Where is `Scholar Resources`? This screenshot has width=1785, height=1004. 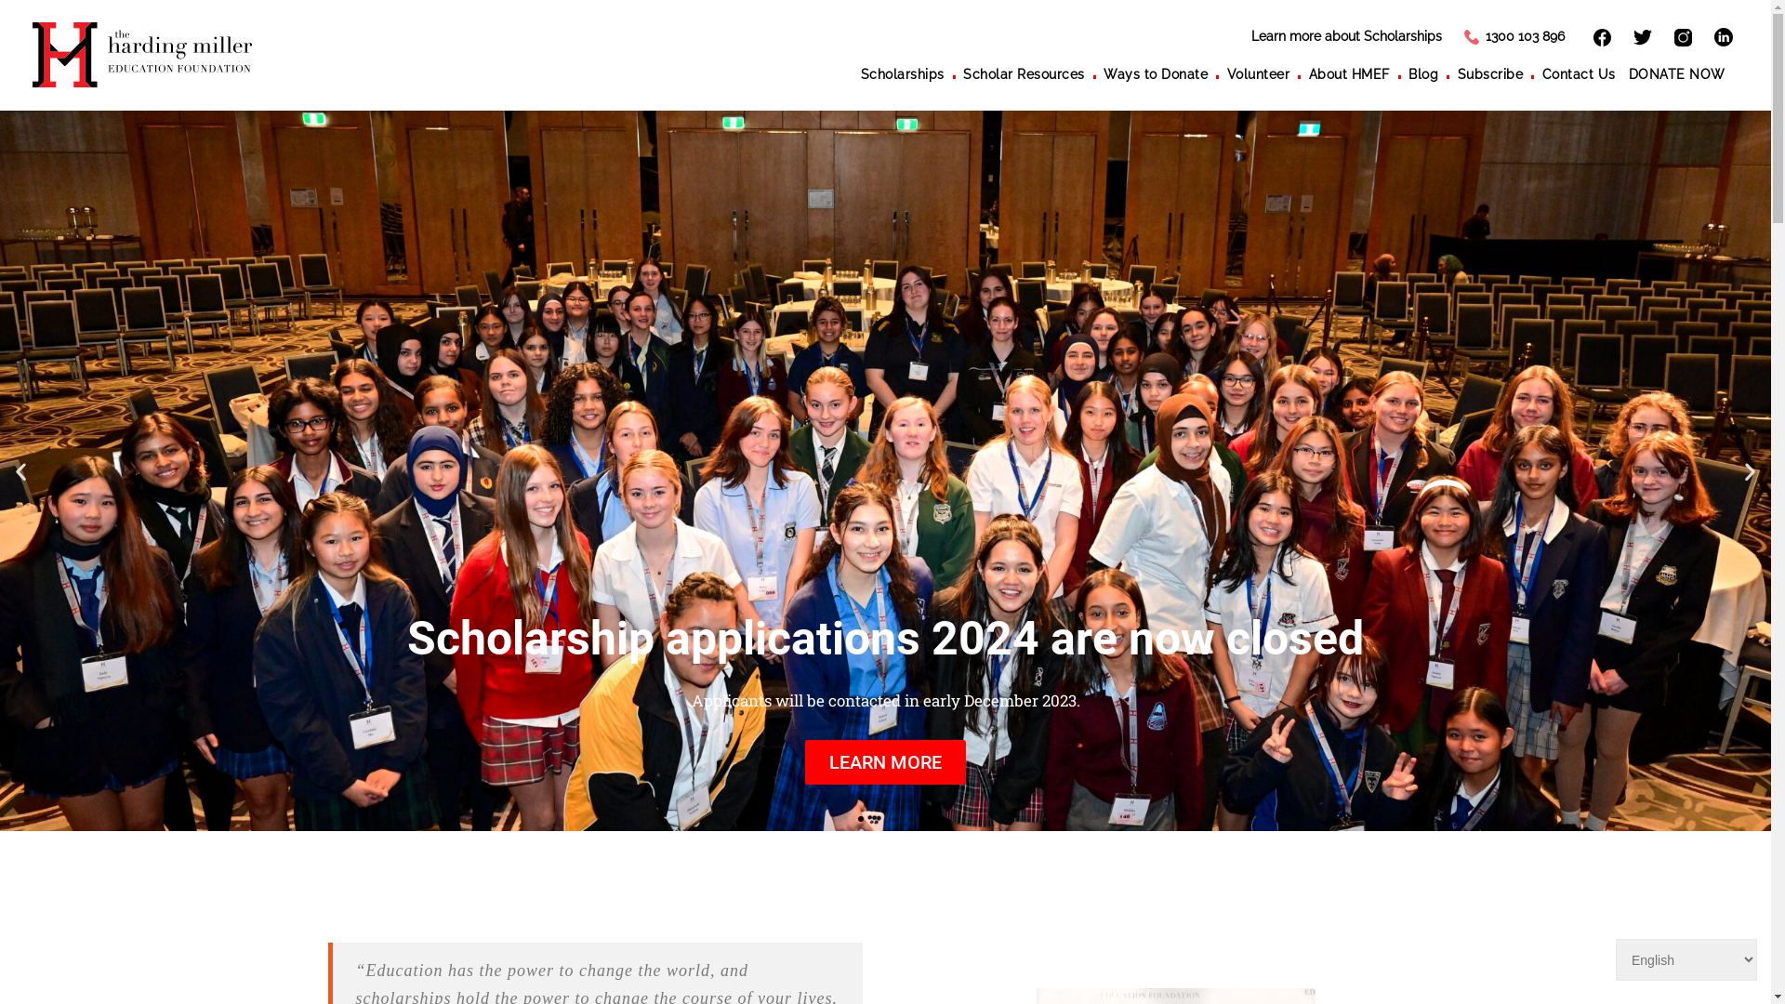 Scholar Resources is located at coordinates (1034, 73).